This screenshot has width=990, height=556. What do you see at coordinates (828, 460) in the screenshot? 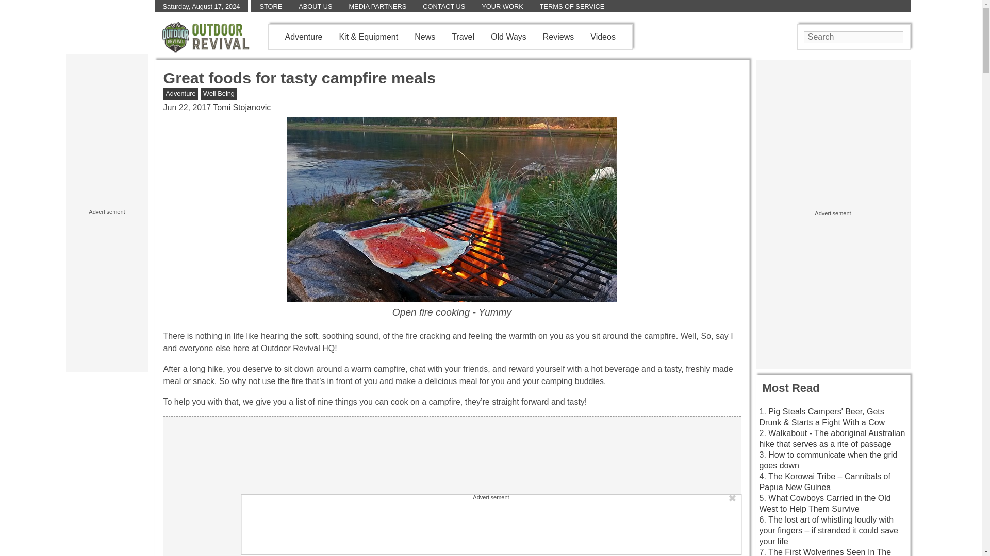
I see `How to communicate when the grid goes down` at bounding box center [828, 460].